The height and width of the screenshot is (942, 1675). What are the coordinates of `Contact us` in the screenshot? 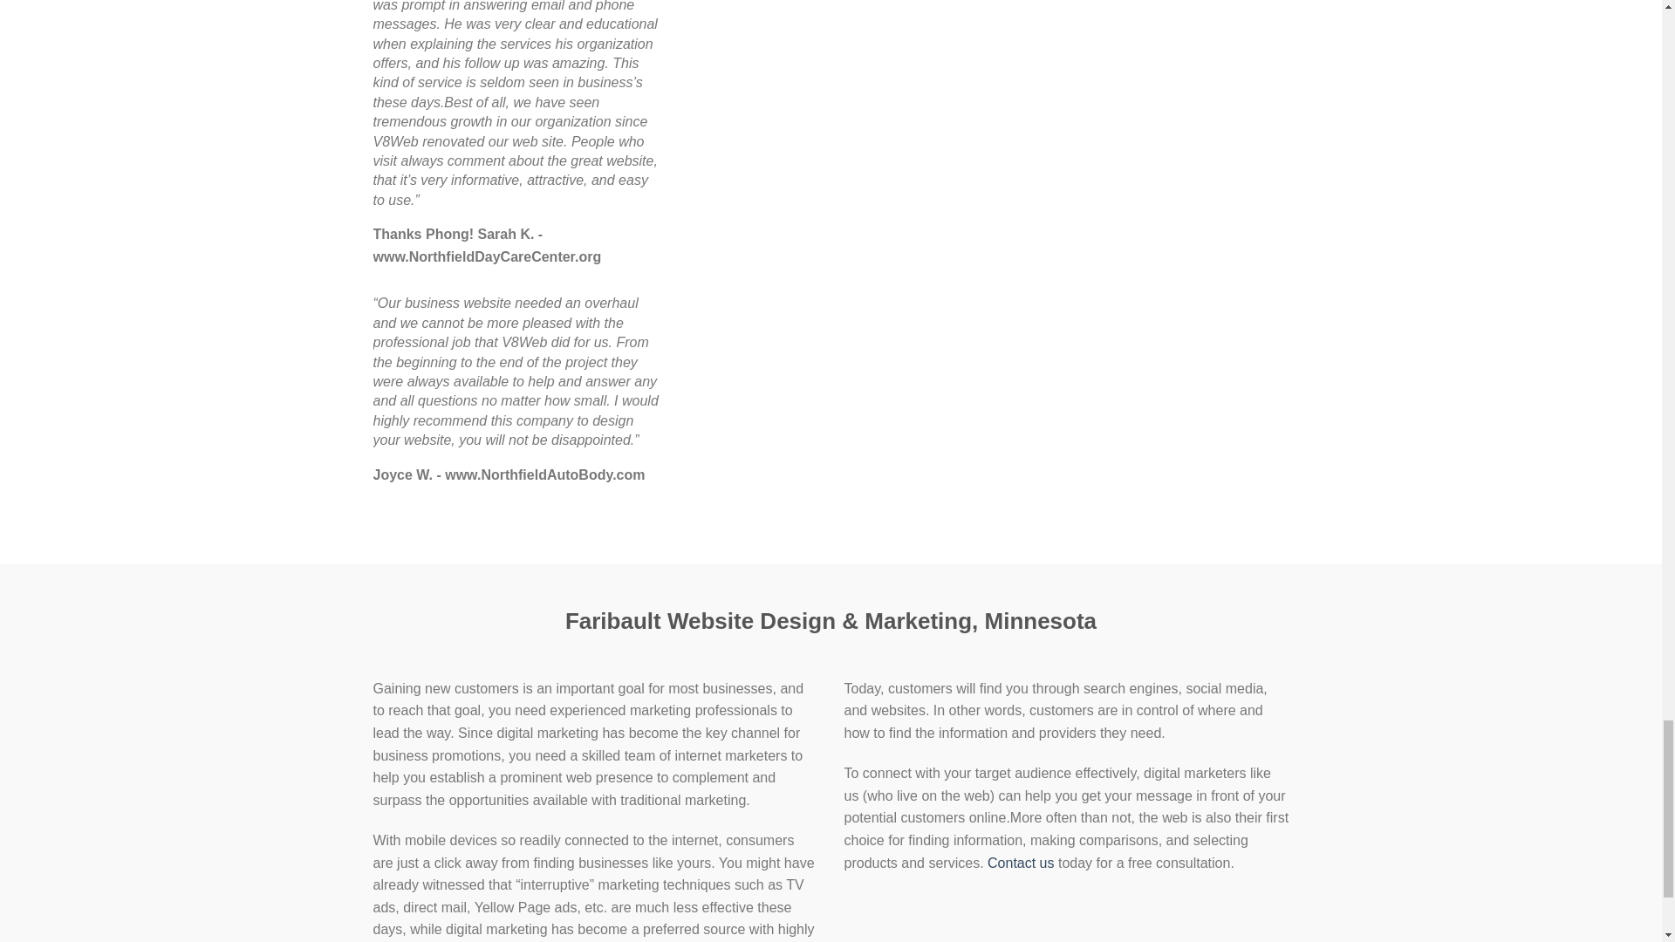 It's located at (1021, 862).